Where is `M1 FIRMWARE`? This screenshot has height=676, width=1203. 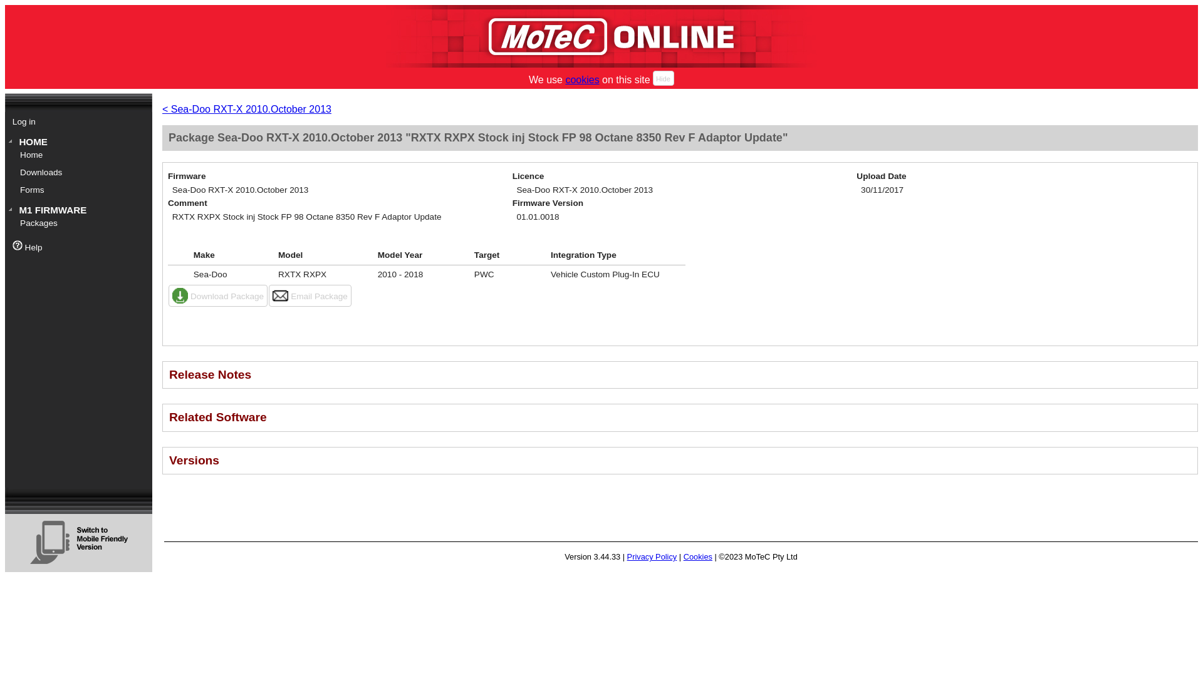 M1 FIRMWARE is located at coordinates (78, 210).